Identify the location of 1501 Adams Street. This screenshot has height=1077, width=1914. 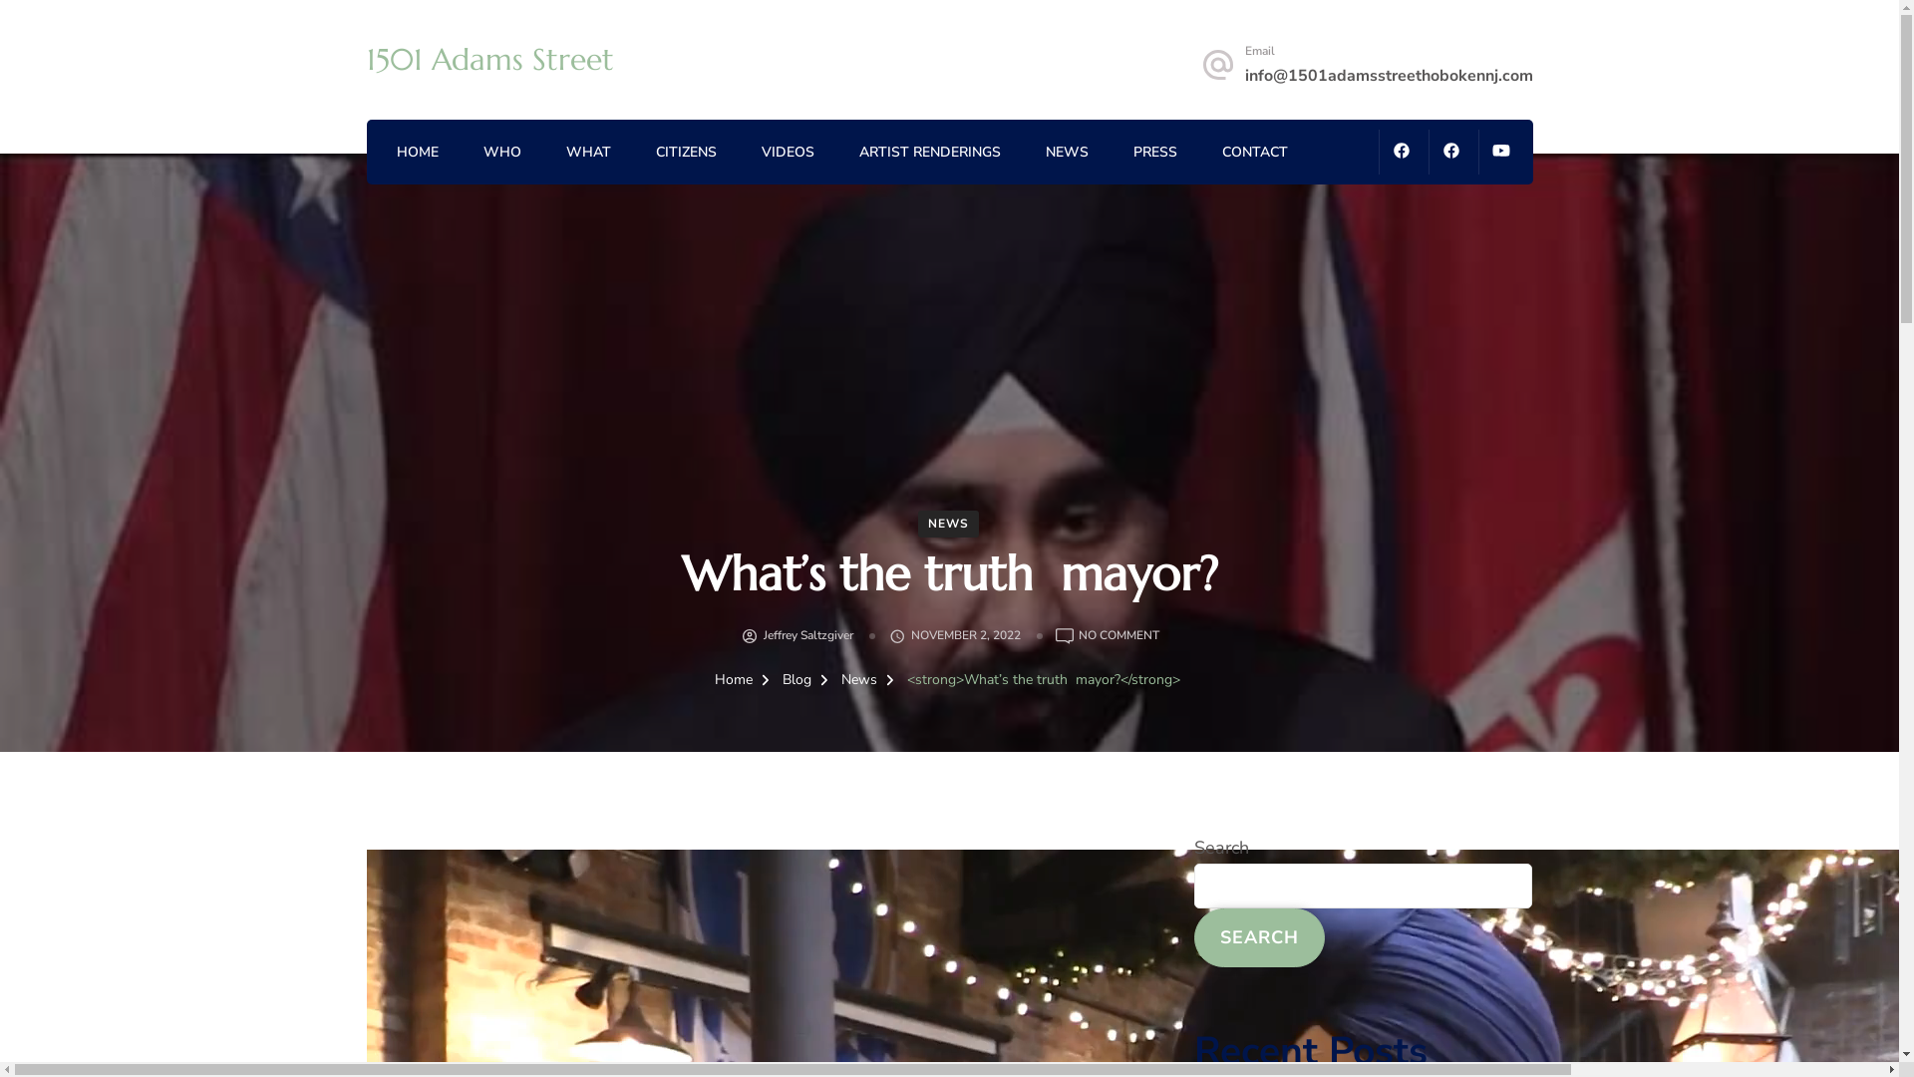
(490, 59).